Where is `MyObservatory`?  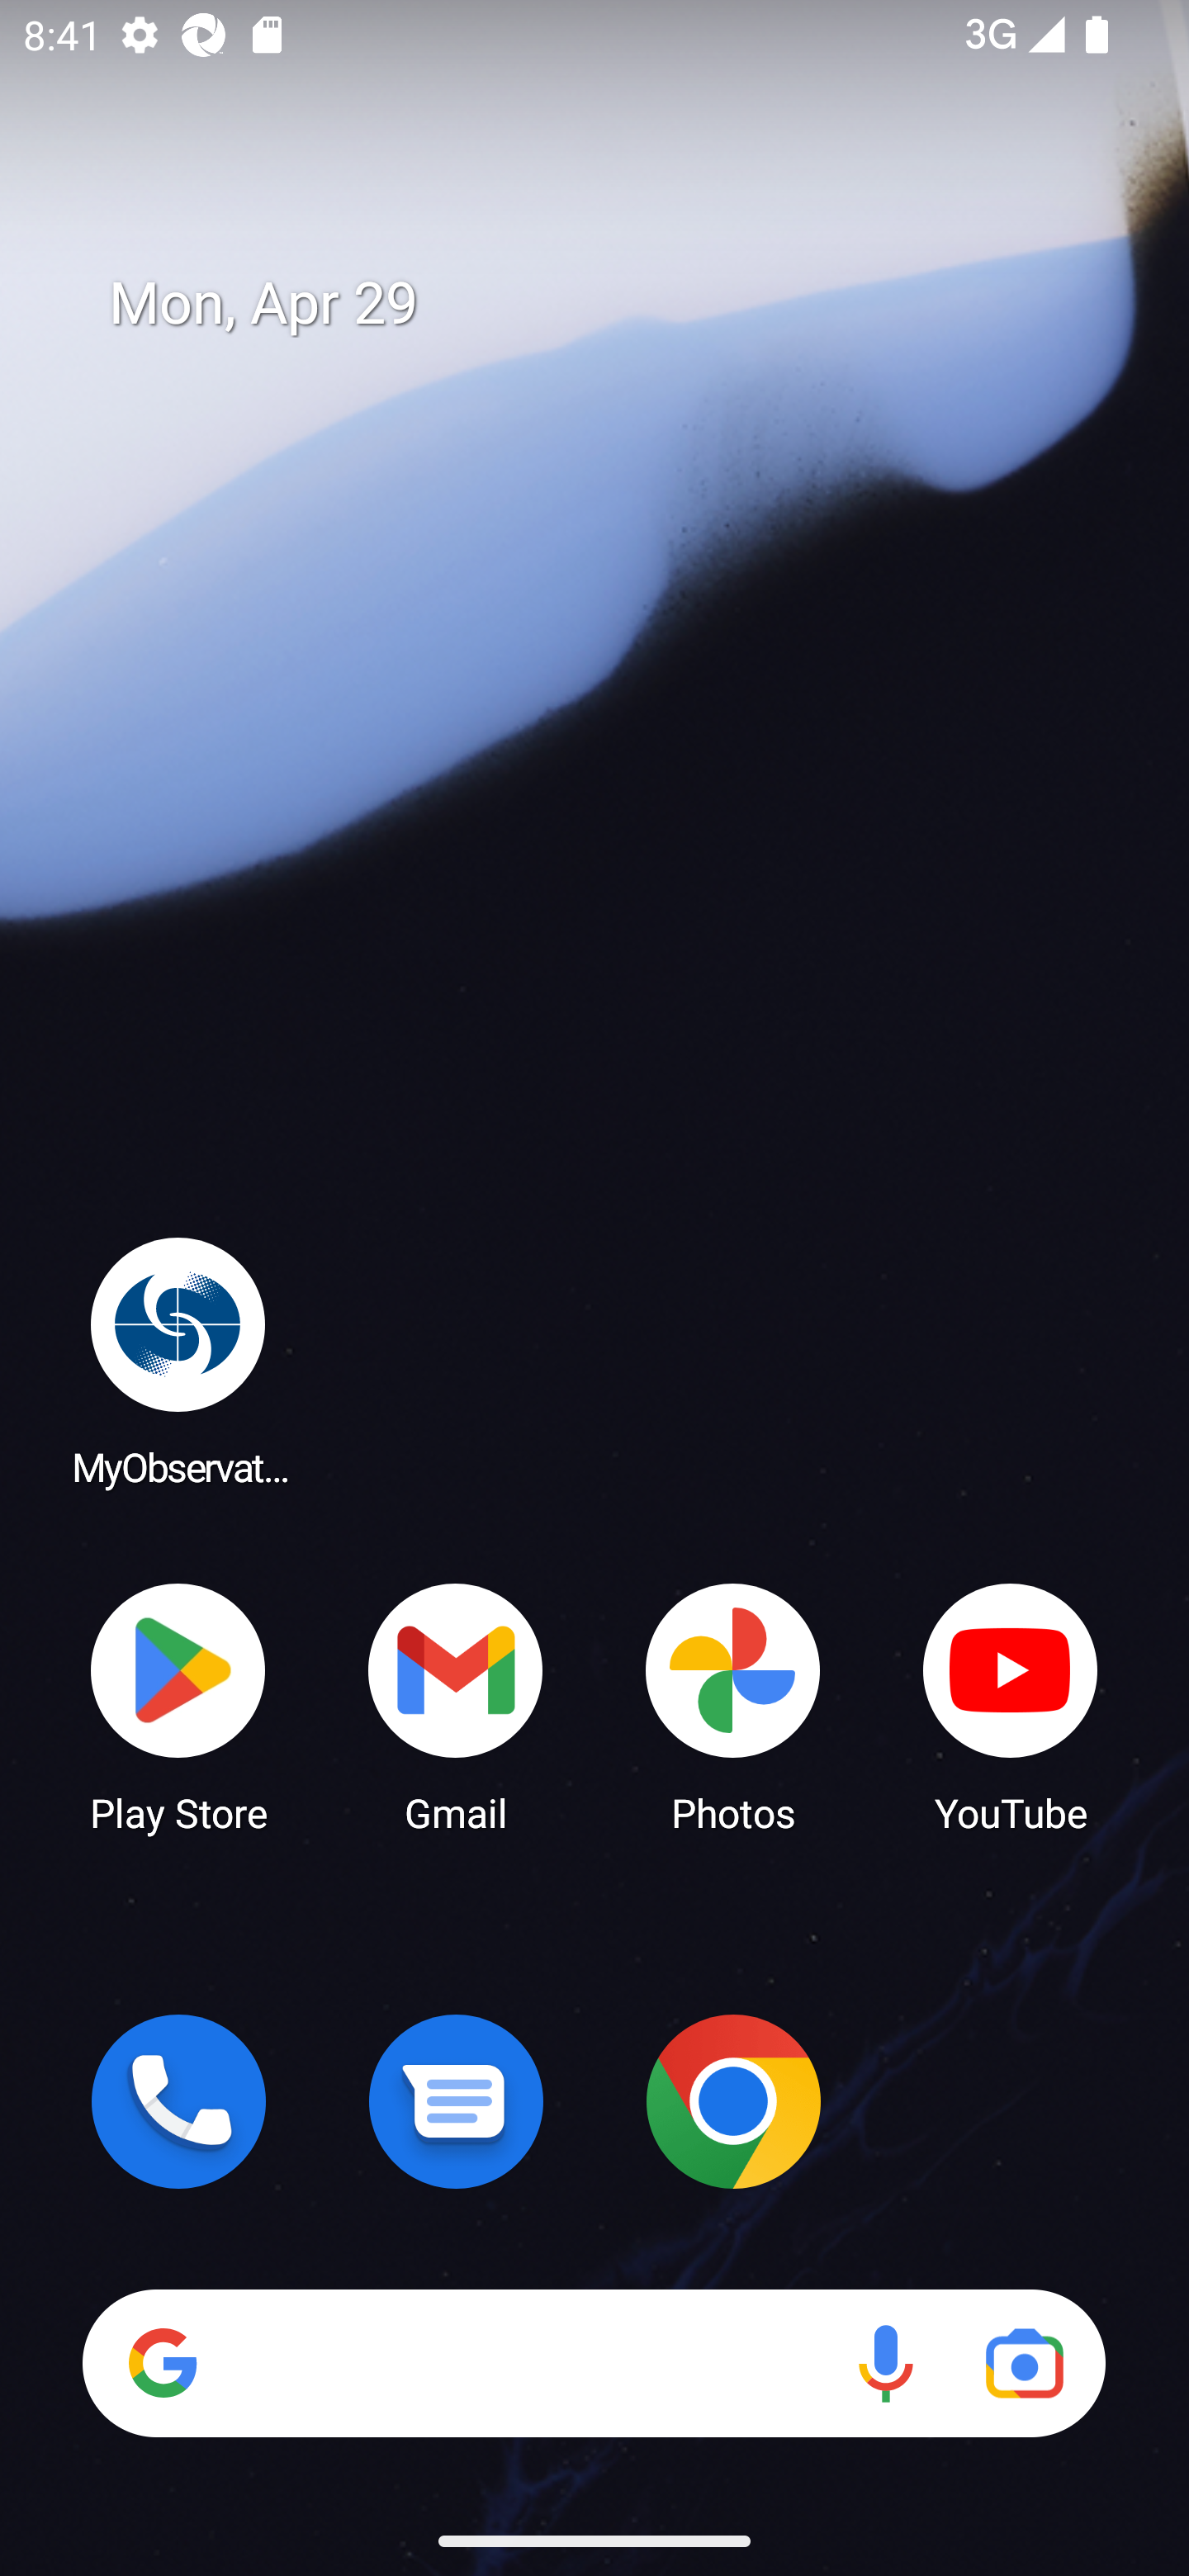 MyObservatory is located at coordinates (178, 1361).